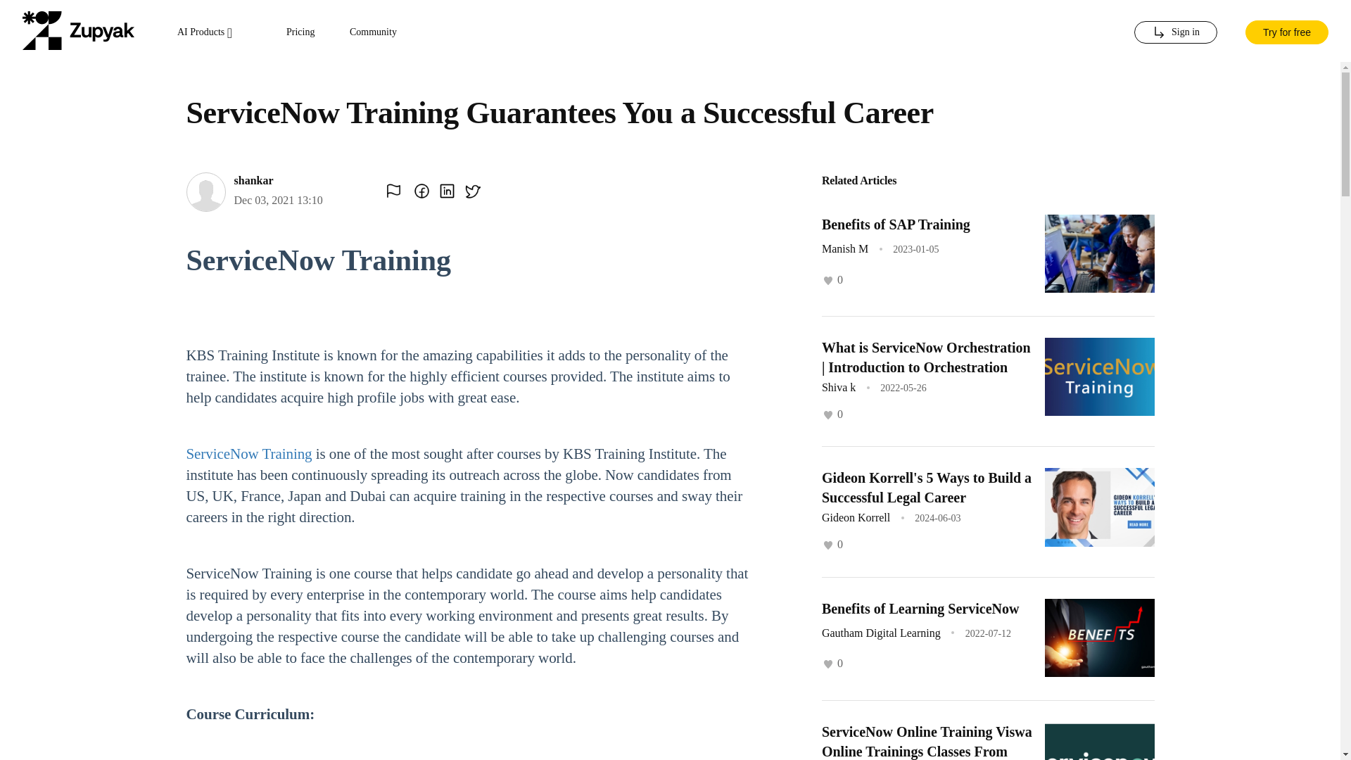  I want to click on ServiceNow Training, so click(249, 453).